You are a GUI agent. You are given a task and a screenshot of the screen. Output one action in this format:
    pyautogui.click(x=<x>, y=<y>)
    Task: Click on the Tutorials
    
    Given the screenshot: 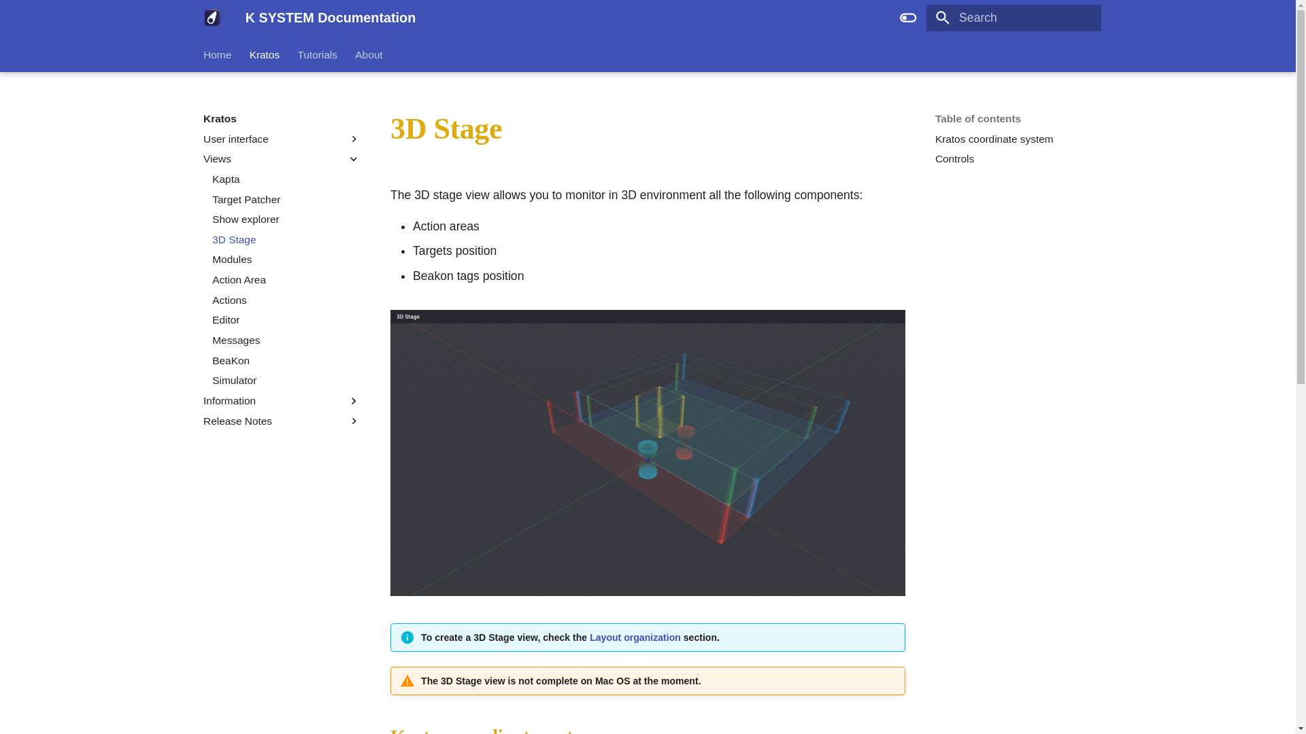 What is the action you would take?
    pyautogui.click(x=317, y=54)
    